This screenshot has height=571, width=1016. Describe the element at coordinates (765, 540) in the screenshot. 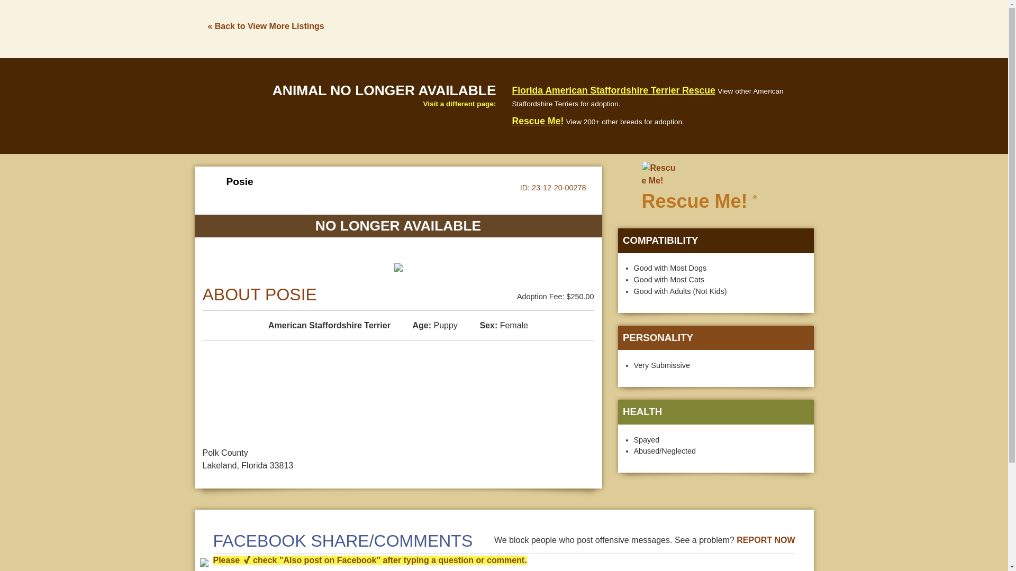

I see `REPORT NOW` at that location.